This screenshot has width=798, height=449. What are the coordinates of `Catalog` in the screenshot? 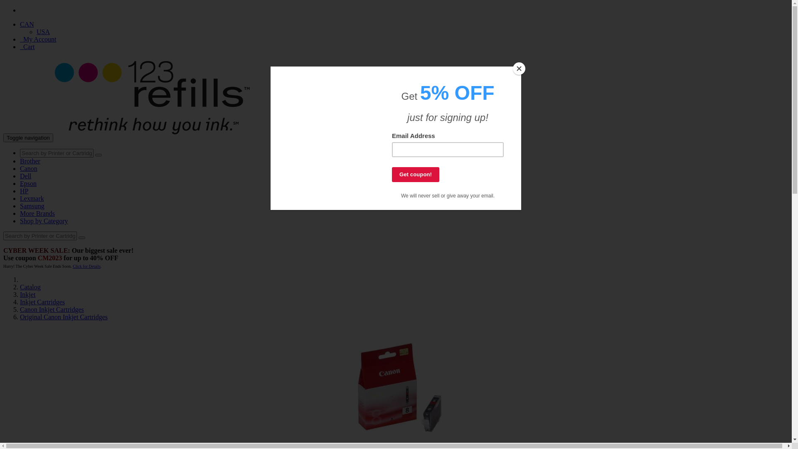 It's located at (30, 287).